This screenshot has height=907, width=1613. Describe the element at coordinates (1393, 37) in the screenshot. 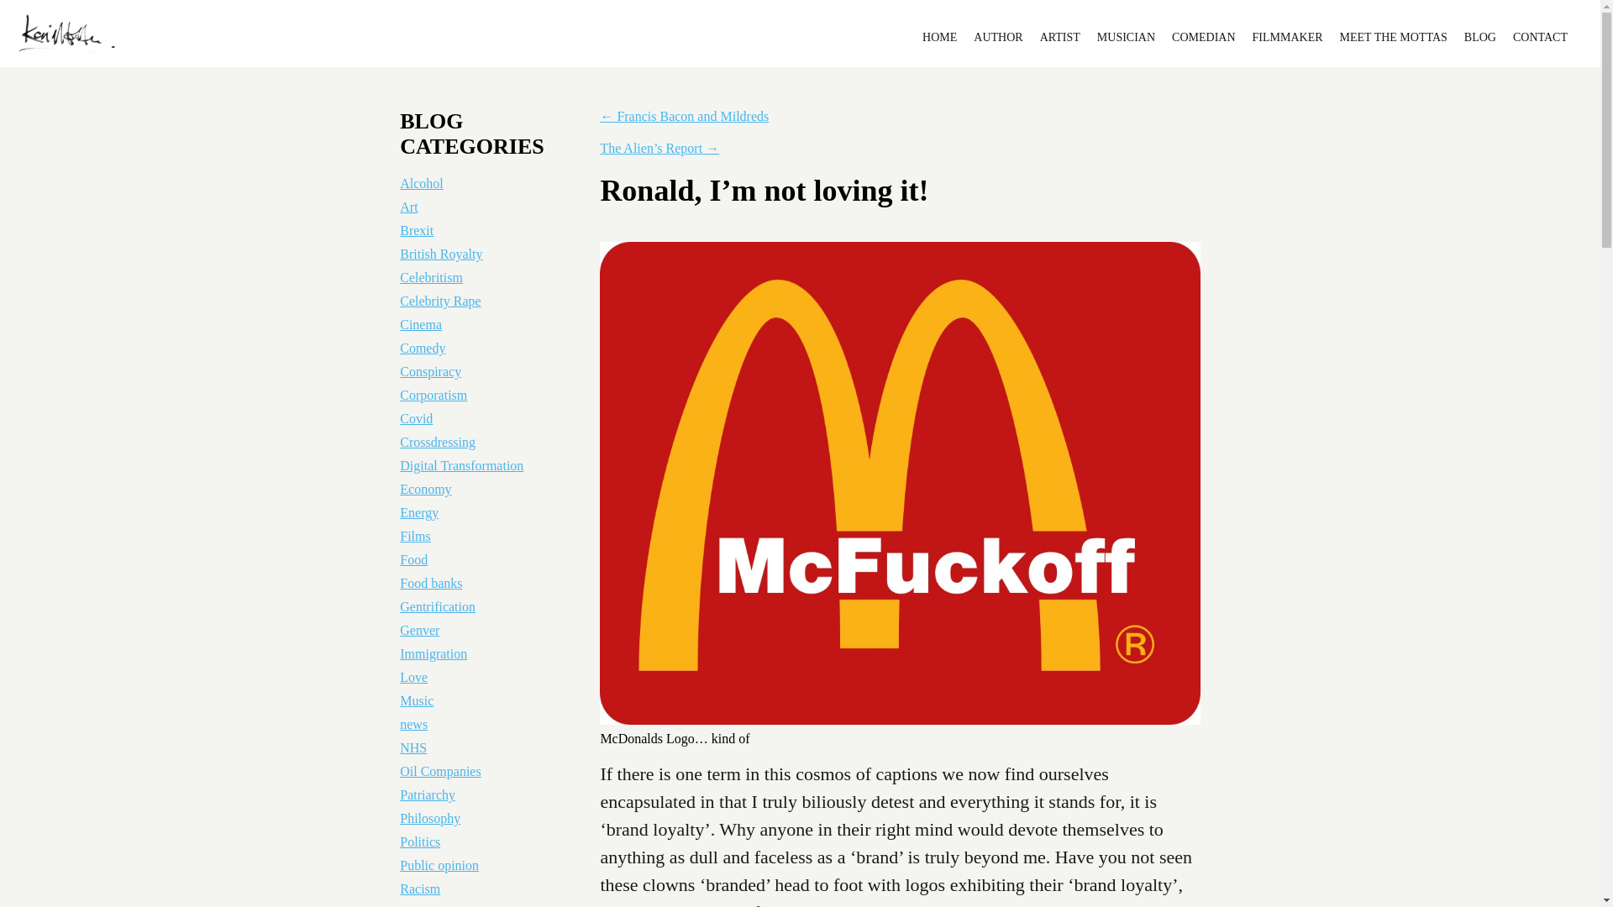

I see `MEET THE MOTTAS` at that location.